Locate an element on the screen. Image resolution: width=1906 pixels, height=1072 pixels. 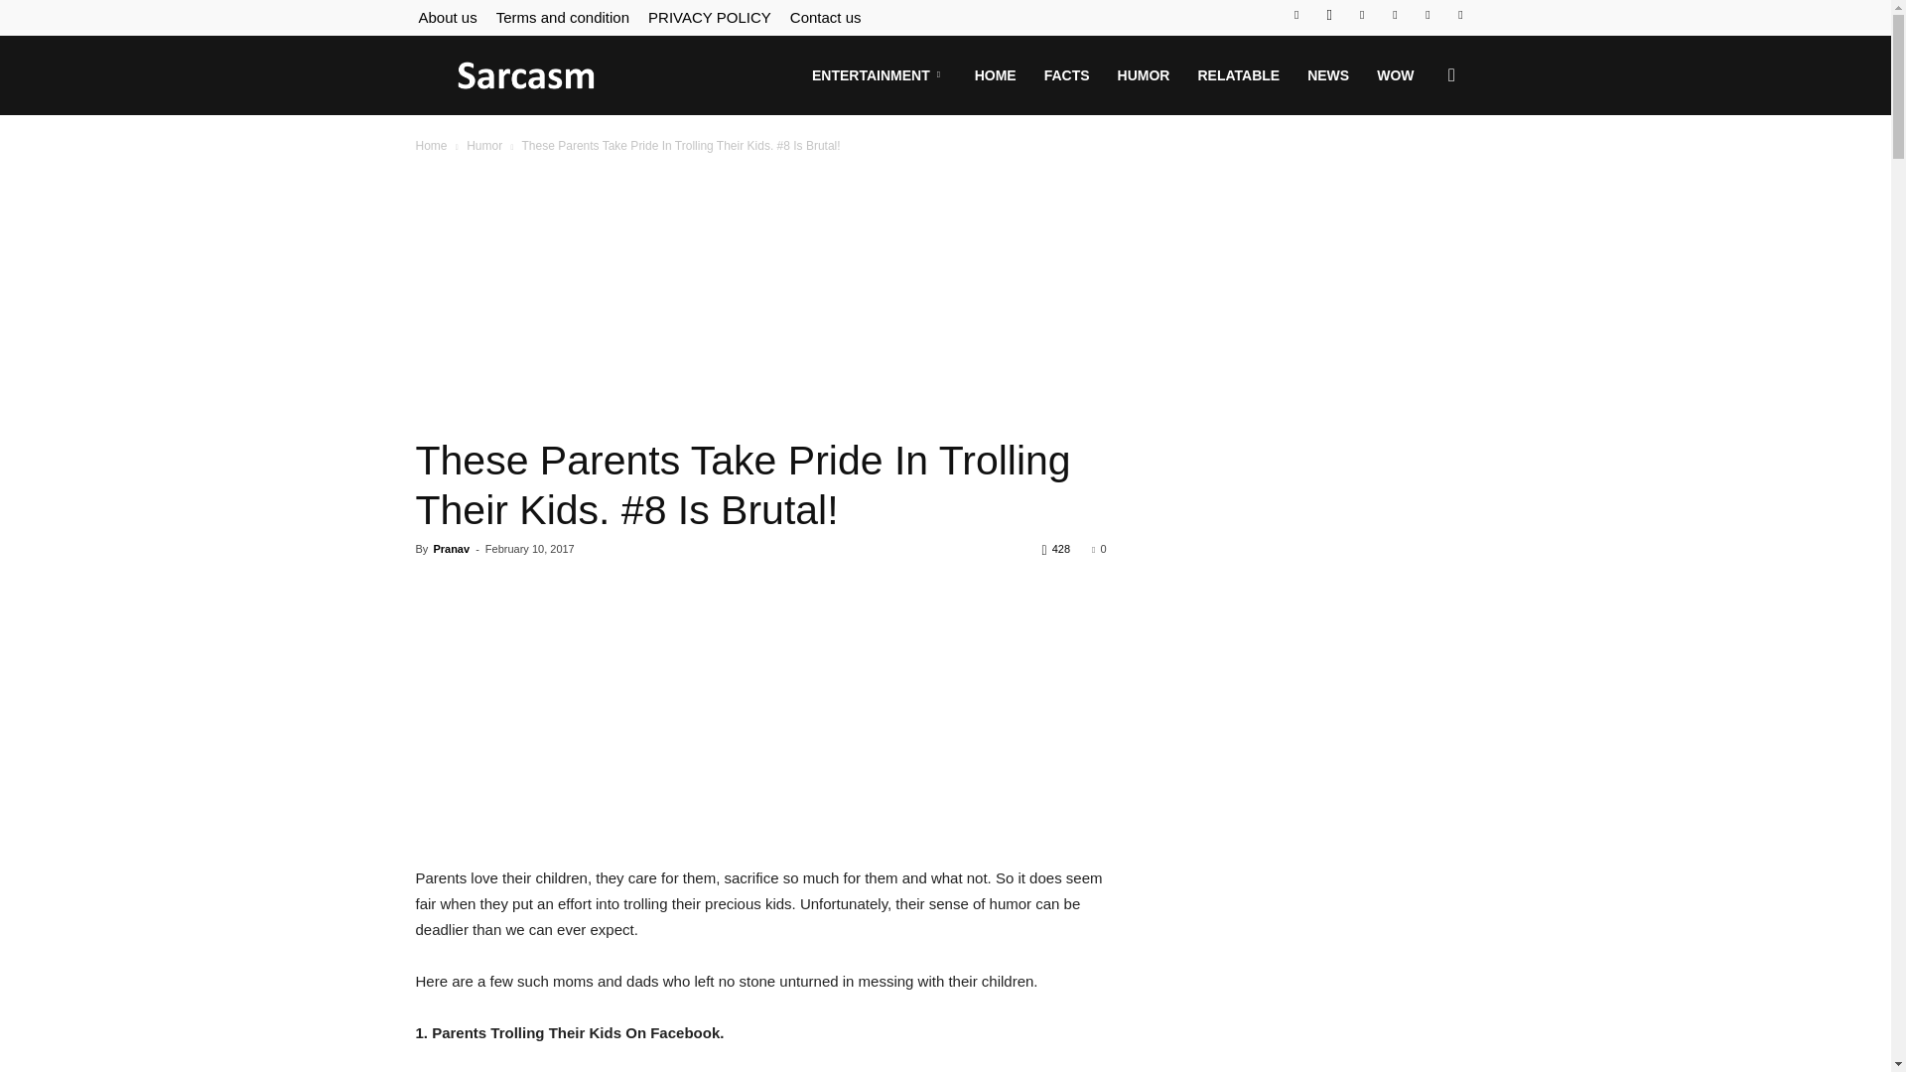
Contact us is located at coordinates (826, 16).